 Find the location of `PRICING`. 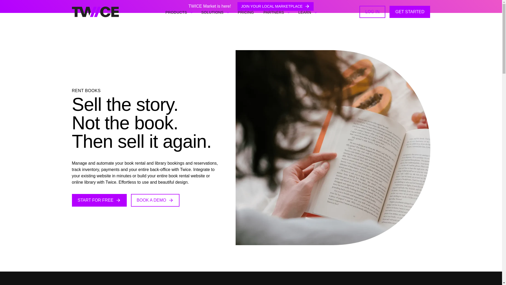

PRICING is located at coordinates (246, 12).